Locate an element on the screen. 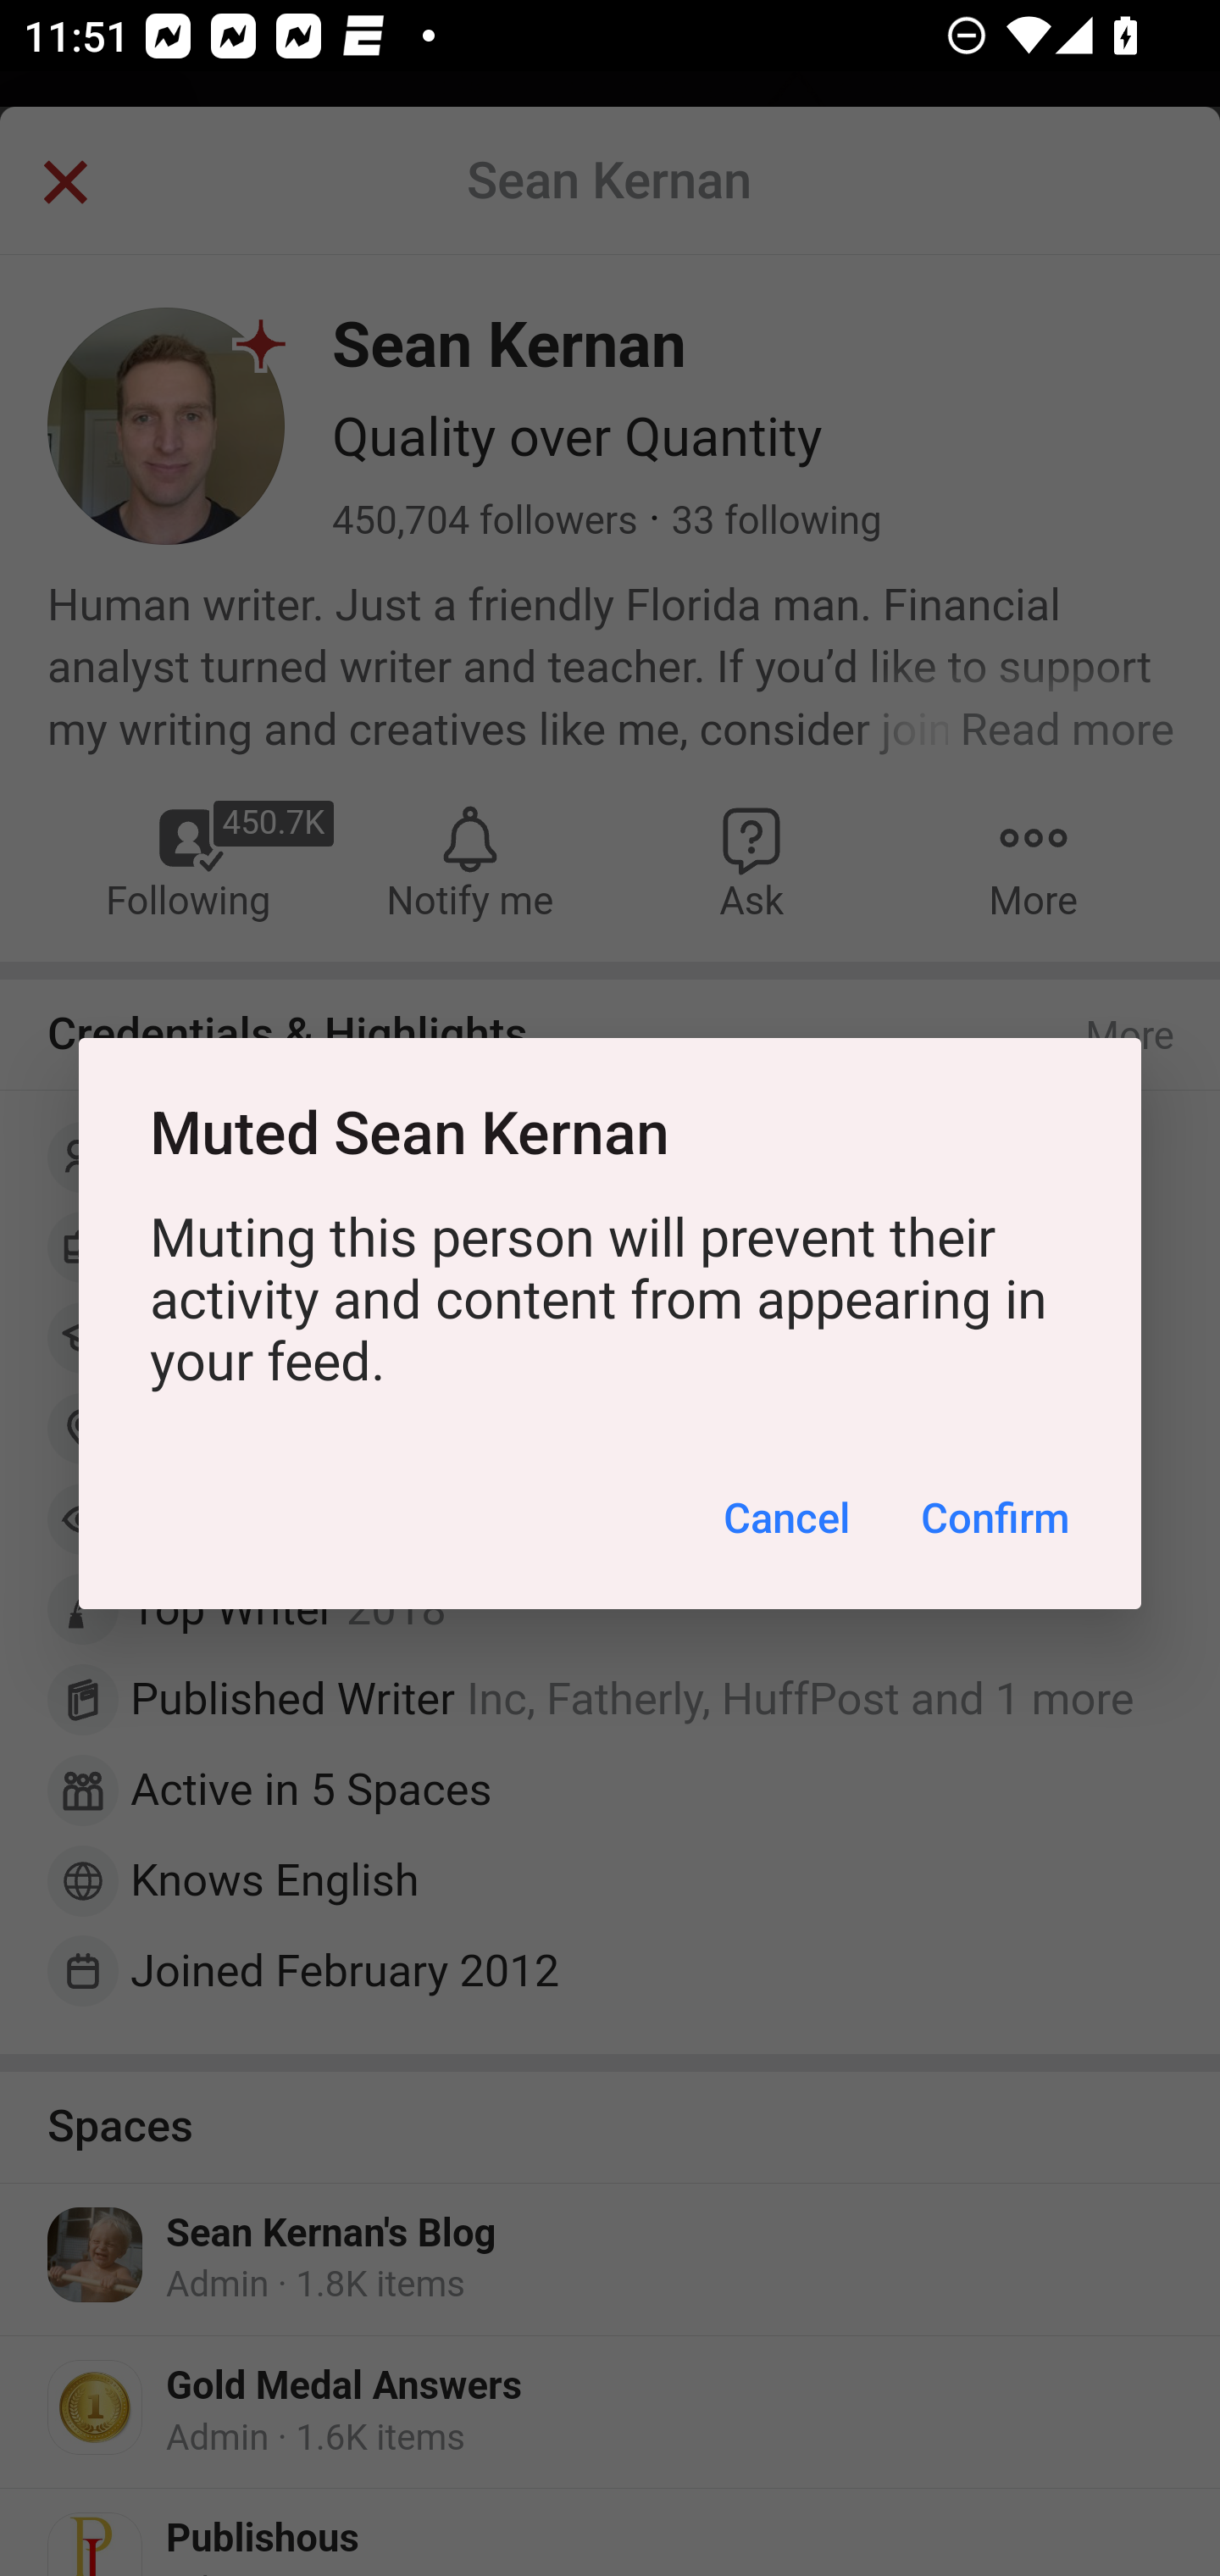 The width and height of the screenshot is (1220, 2576). Confirm is located at coordinates (995, 1517).